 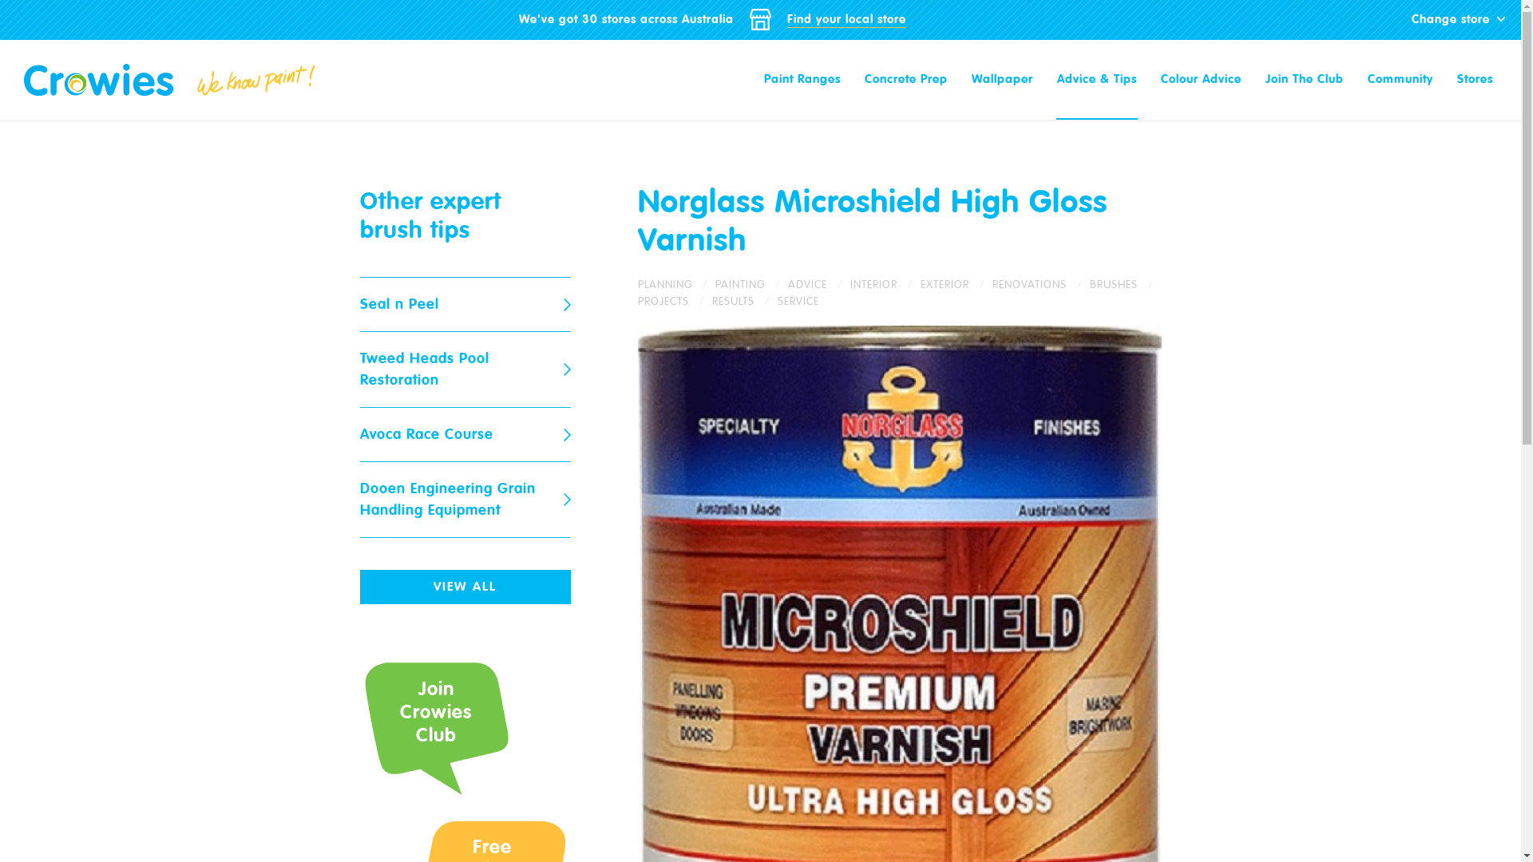 What do you see at coordinates (465, 370) in the screenshot?
I see `Tweed Heads Pool Restoration` at bounding box center [465, 370].